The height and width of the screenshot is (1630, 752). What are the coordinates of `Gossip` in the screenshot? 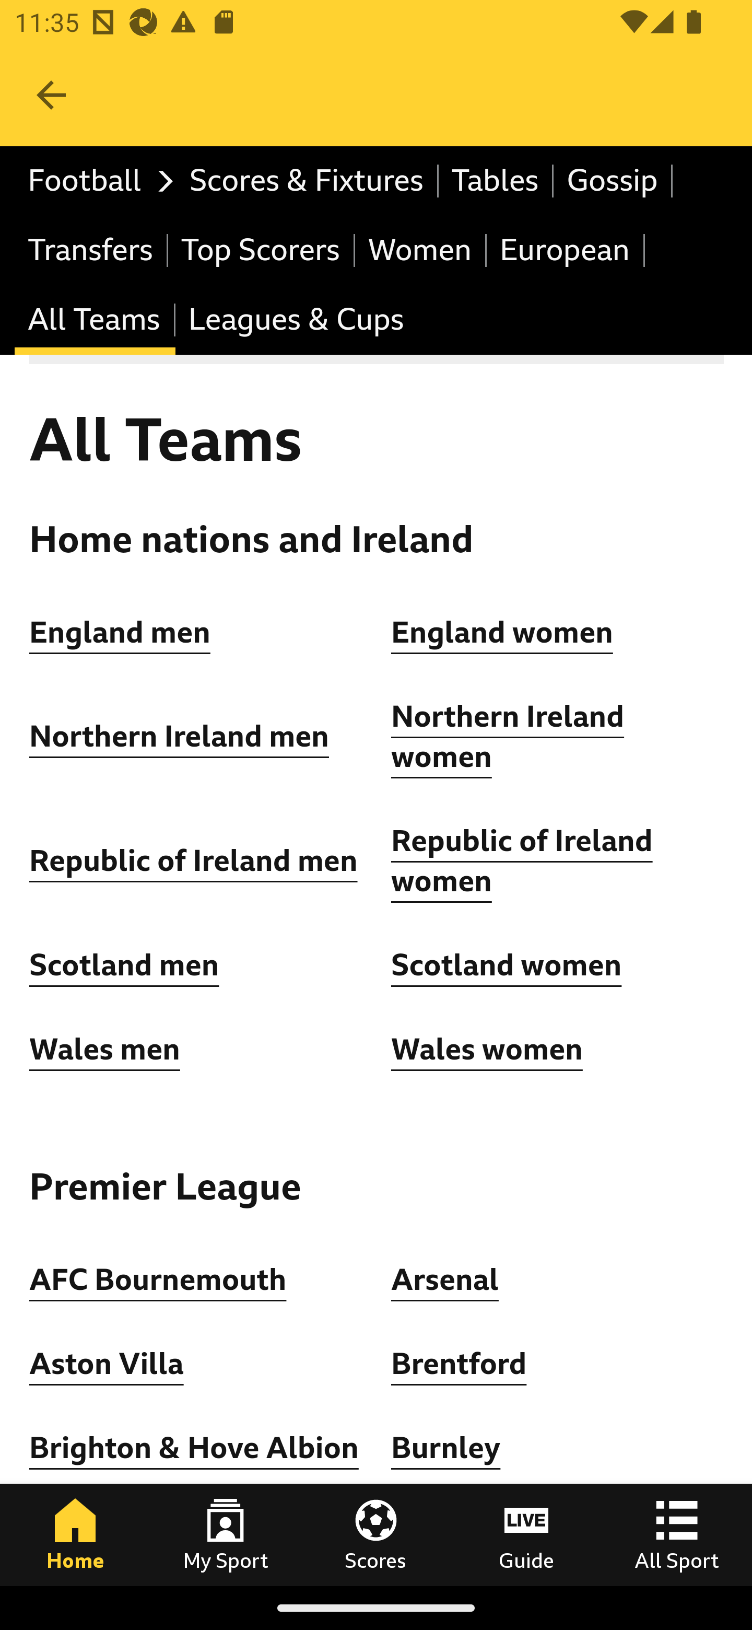 It's located at (613, 181).